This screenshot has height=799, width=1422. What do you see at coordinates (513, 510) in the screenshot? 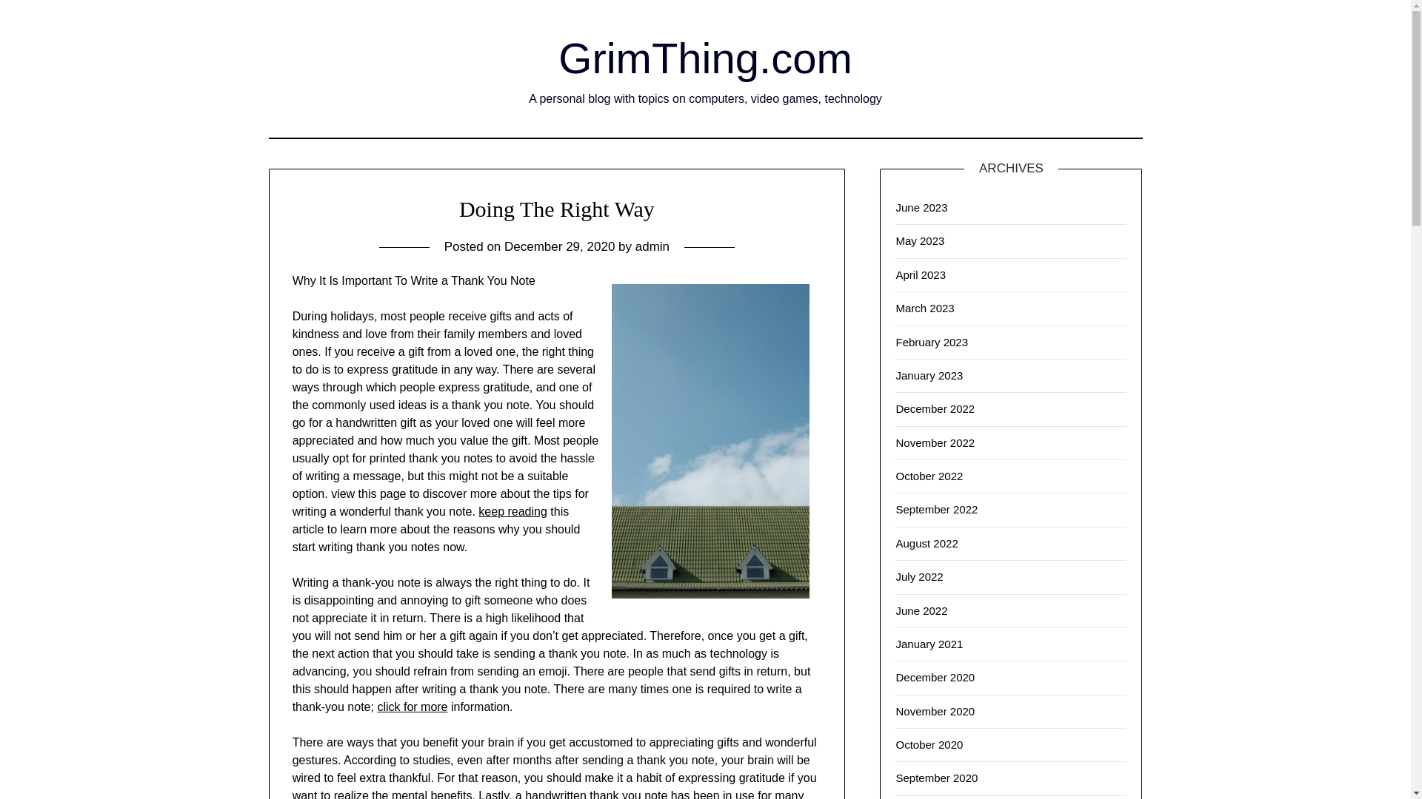
I see `keep reading` at bounding box center [513, 510].